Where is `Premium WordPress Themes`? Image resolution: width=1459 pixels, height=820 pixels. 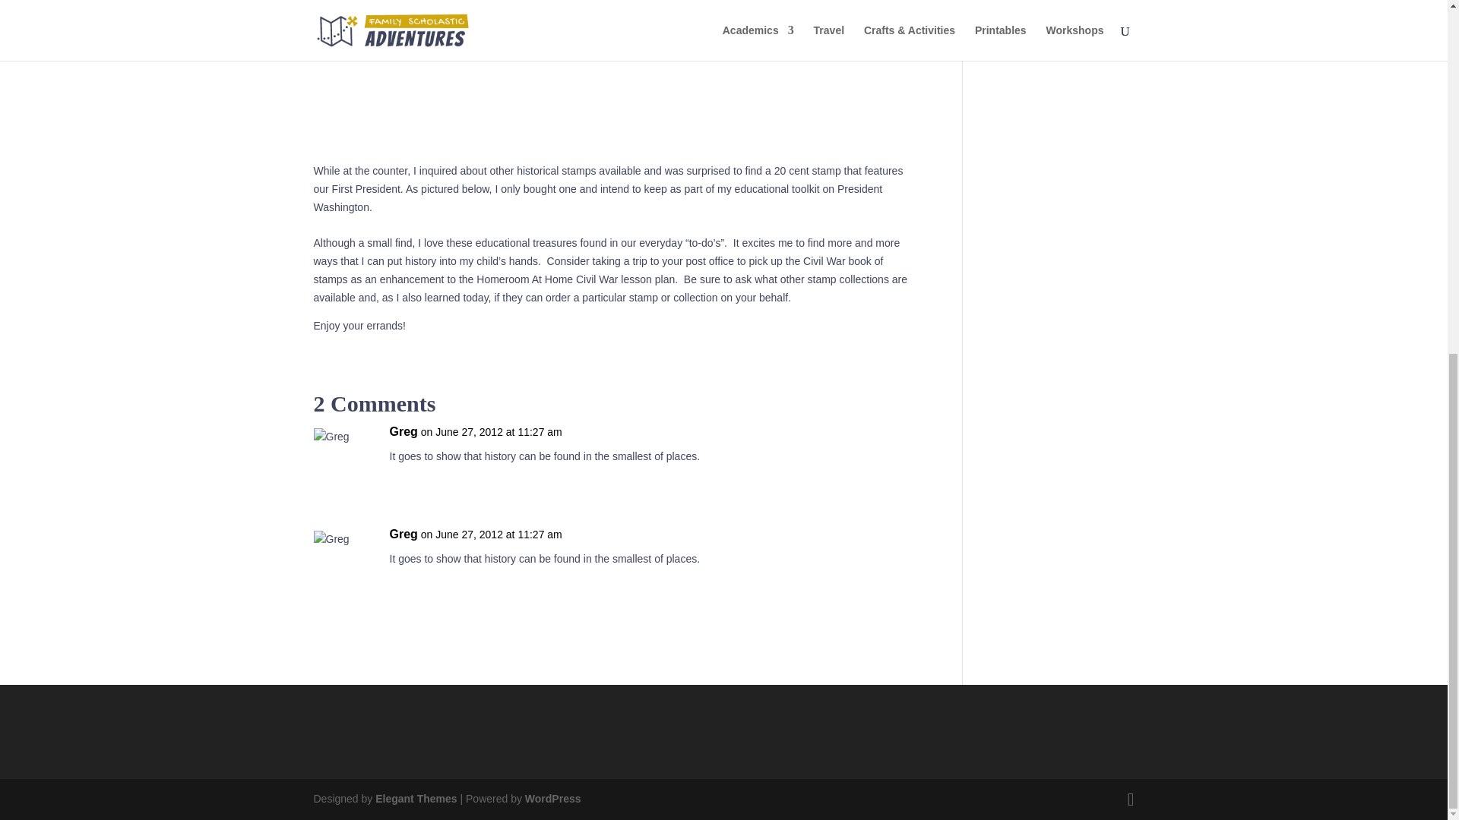
Premium WordPress Themes is located at coordinates (415, 799).